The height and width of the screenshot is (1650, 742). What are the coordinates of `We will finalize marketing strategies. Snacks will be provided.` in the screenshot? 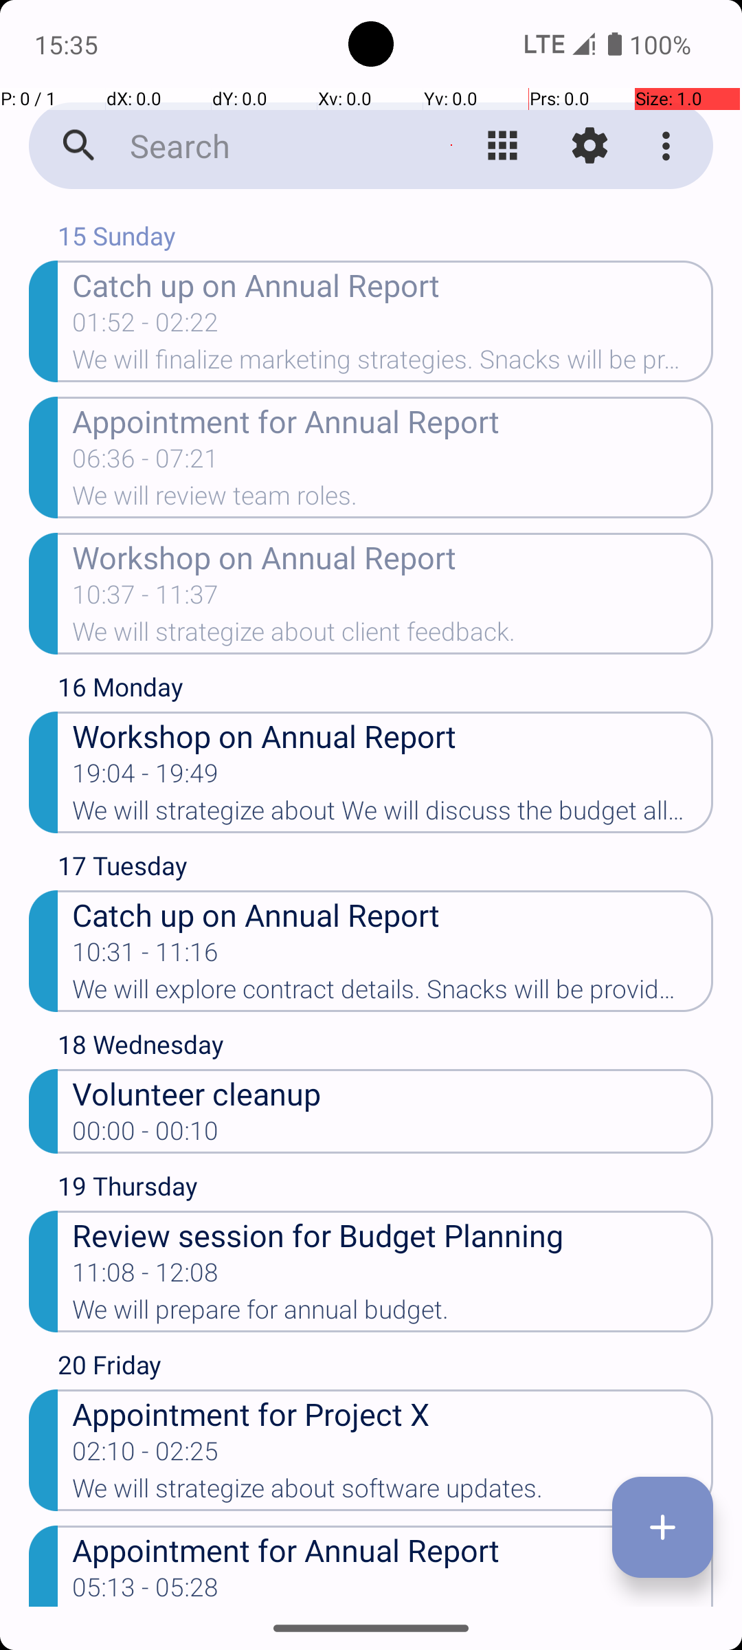 It's located at (393, 364).